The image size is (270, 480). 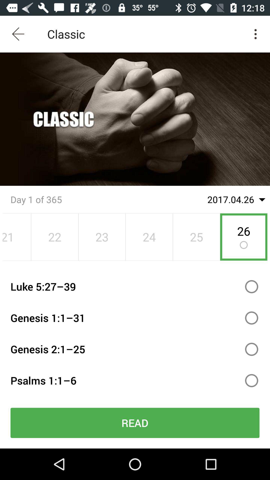 What do you see at coordinates (251, 286) in the screenshot?
I see `select this option` at bounding box center [251, 286].